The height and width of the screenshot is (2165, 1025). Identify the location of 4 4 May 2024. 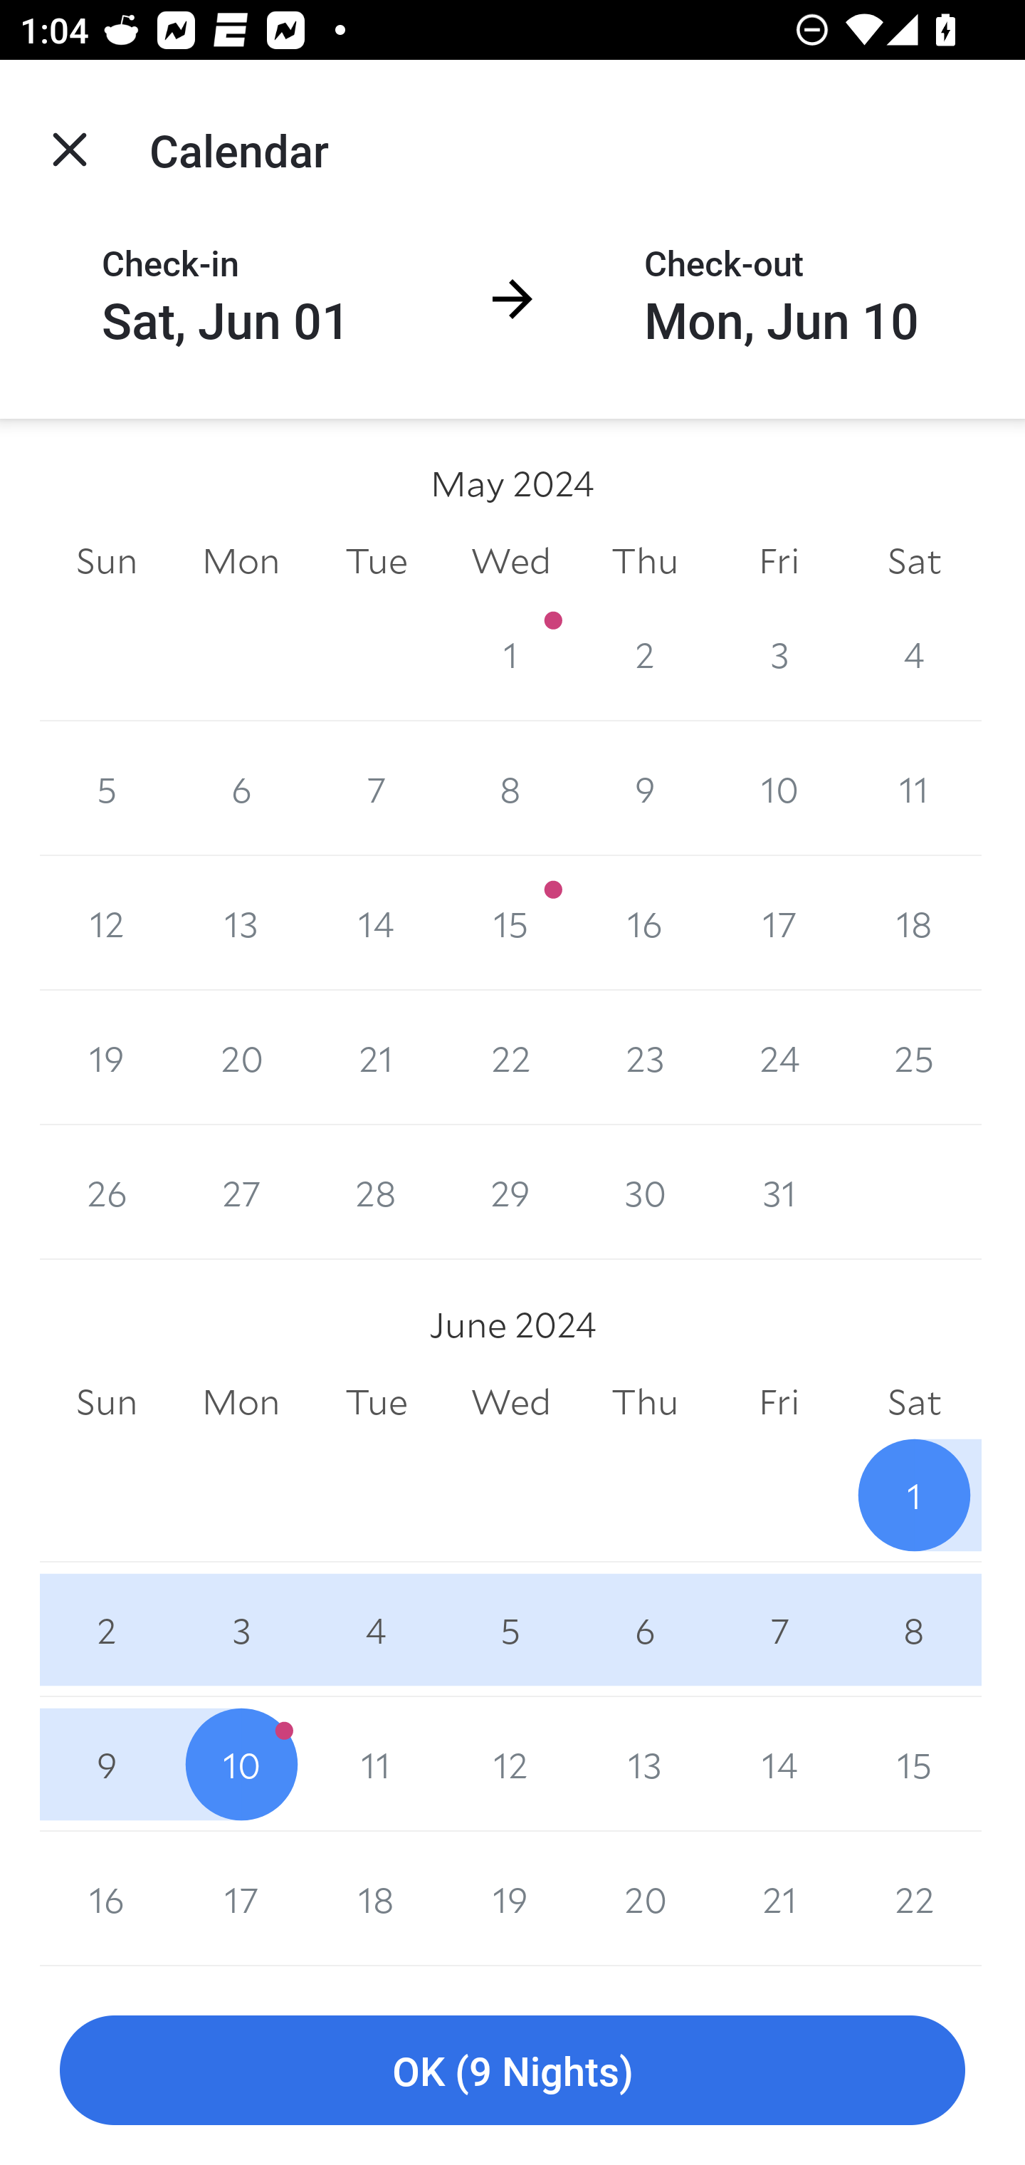
(914, 654).